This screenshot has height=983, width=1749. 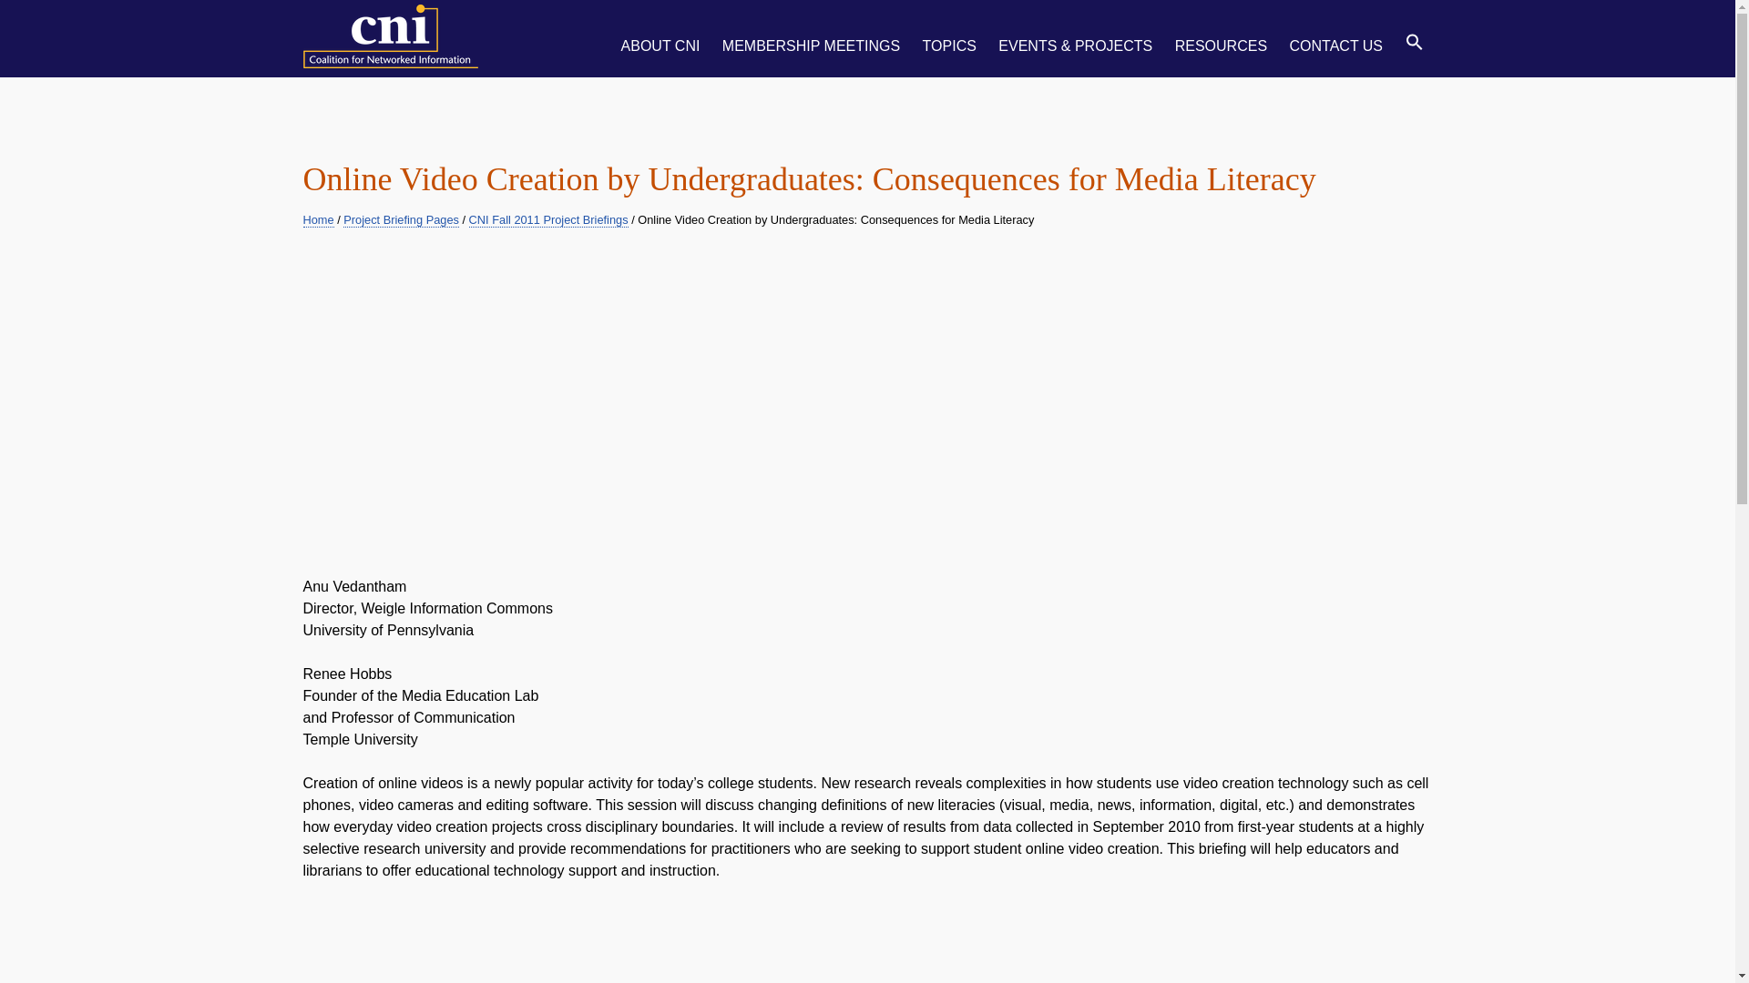 I want to click on ABOUT CNI, so click(x=661, y=35).